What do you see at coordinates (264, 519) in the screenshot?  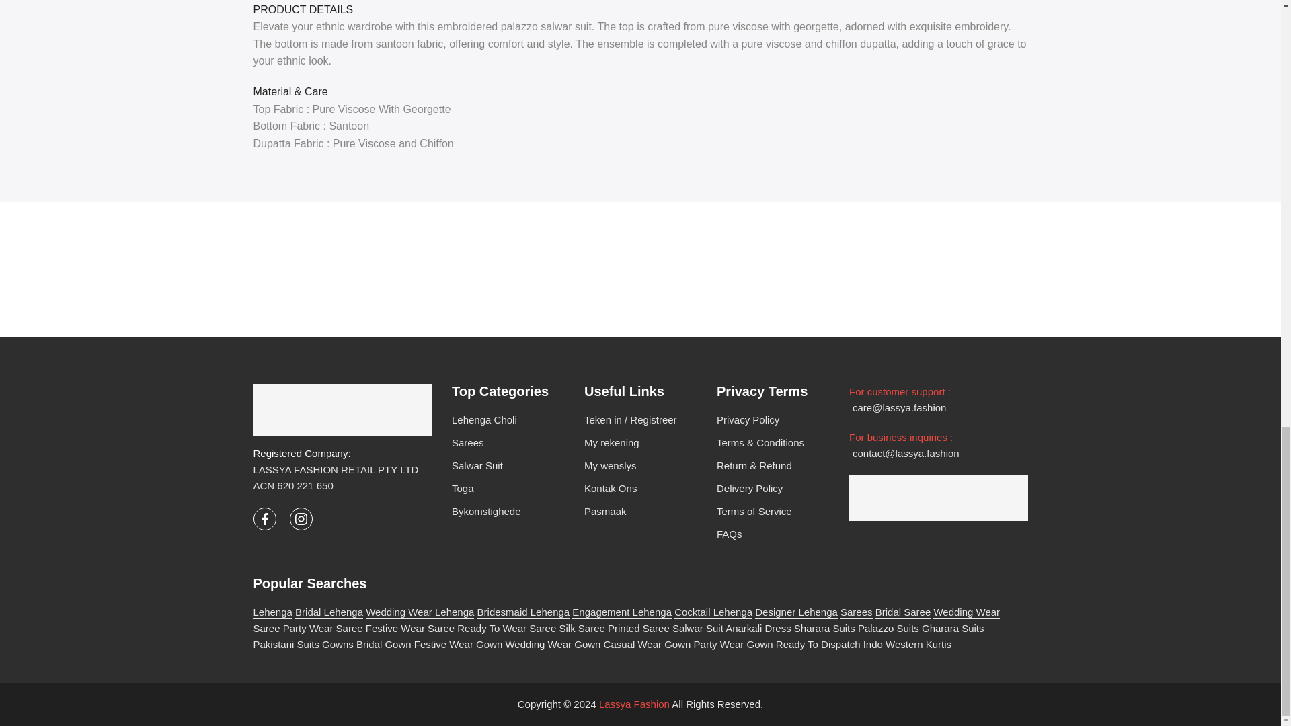 I see `Follow on Facebook` at bounding box center [264, 519].